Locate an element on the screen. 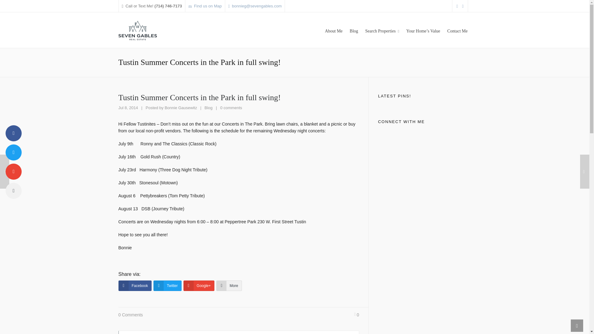  View all posts in Blog is located at coordinates (209, 108).